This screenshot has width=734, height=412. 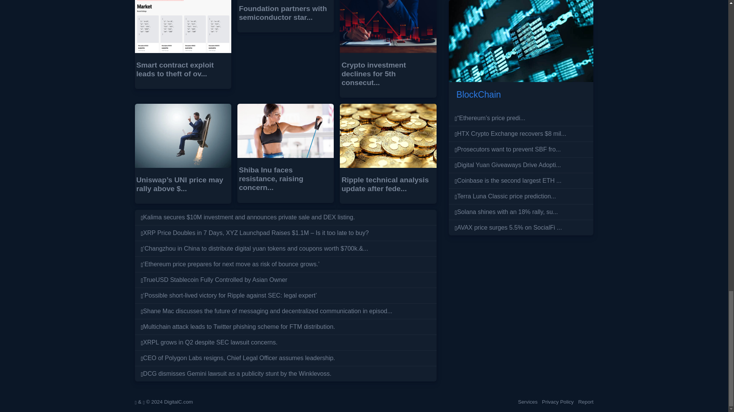 What do you see at coordinates (215, 279) in the screenshot?
I see `TrueUSD Stablecoin Fully Controlled by Asian Owner` at bounding box center [215, 279].